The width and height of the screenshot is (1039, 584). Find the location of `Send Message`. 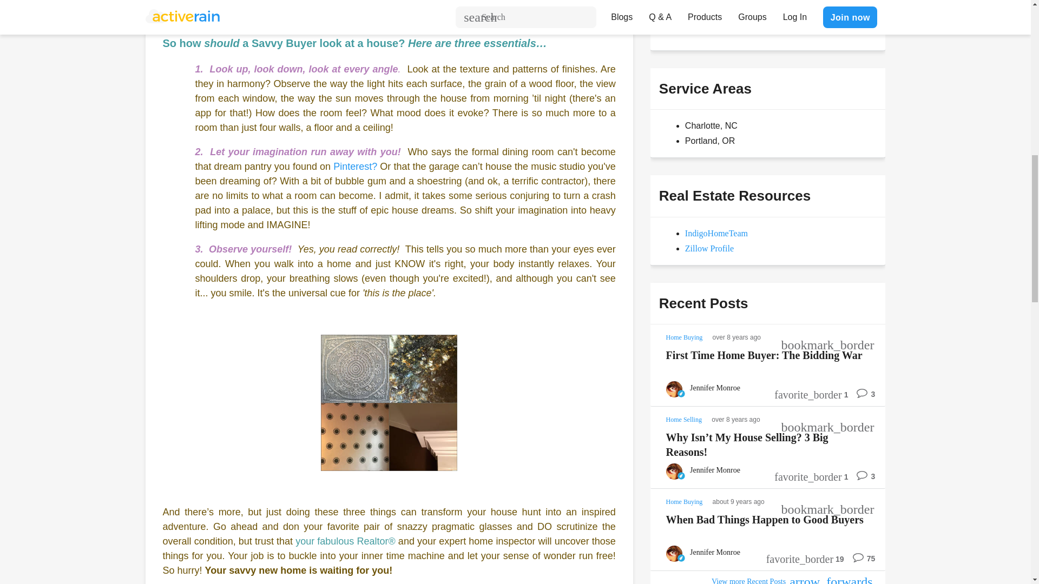

Send Message is located at coordinates (698, 22).